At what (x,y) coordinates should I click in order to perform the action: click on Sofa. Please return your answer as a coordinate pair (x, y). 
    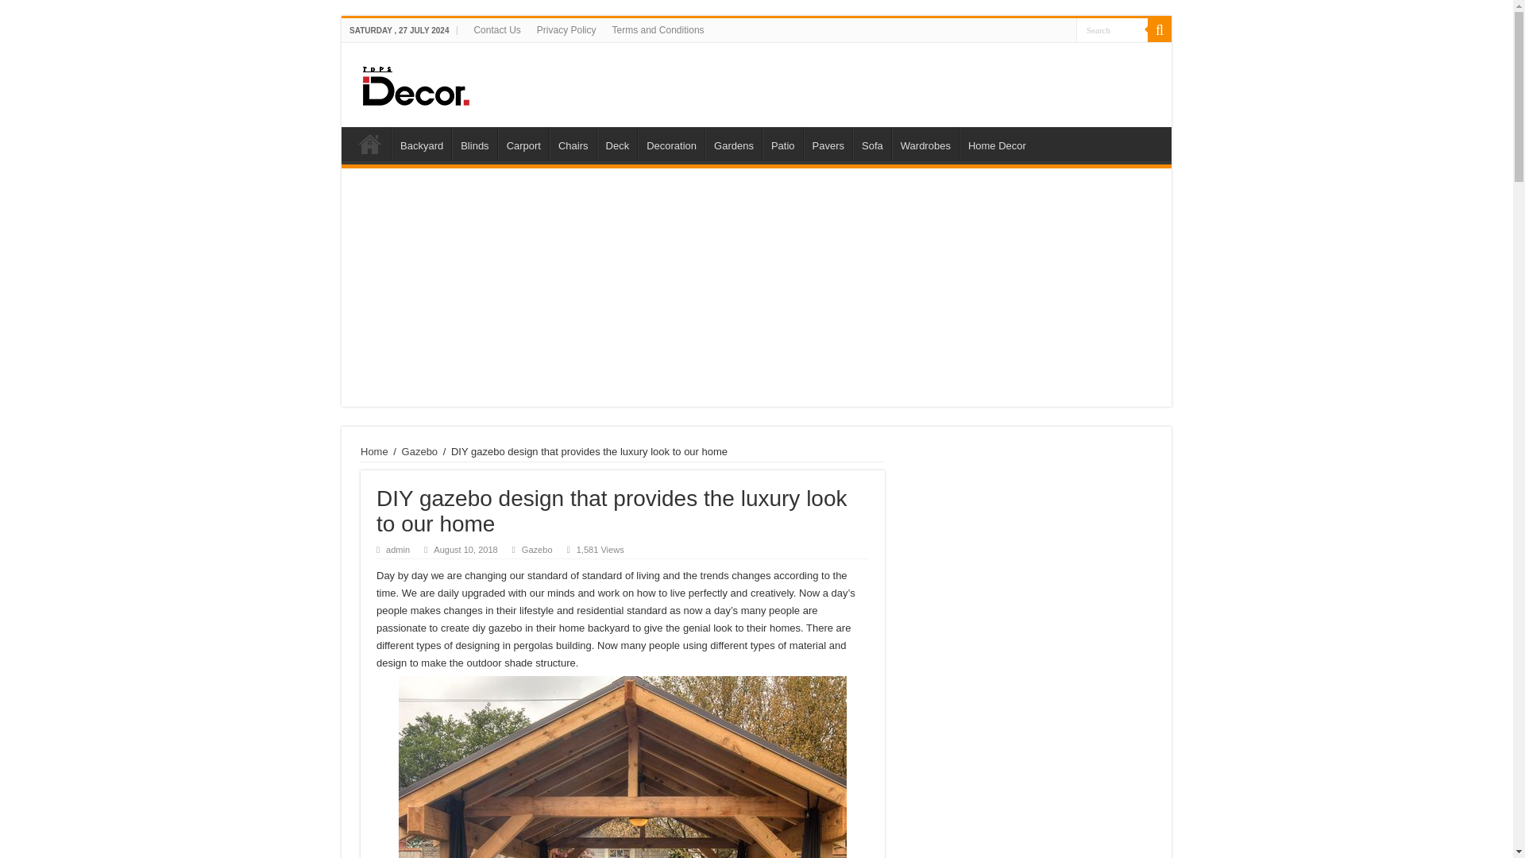
    Looking at the image, I should click on (871, 143).